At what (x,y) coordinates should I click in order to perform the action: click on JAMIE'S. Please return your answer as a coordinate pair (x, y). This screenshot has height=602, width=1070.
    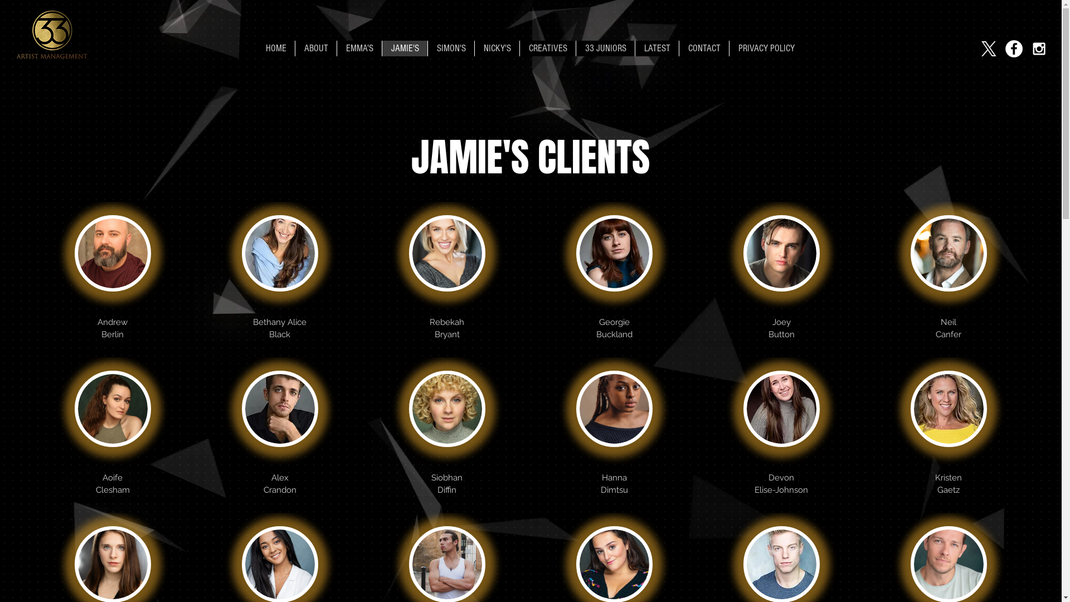
    Looking at the image, I should click on (405, 48).